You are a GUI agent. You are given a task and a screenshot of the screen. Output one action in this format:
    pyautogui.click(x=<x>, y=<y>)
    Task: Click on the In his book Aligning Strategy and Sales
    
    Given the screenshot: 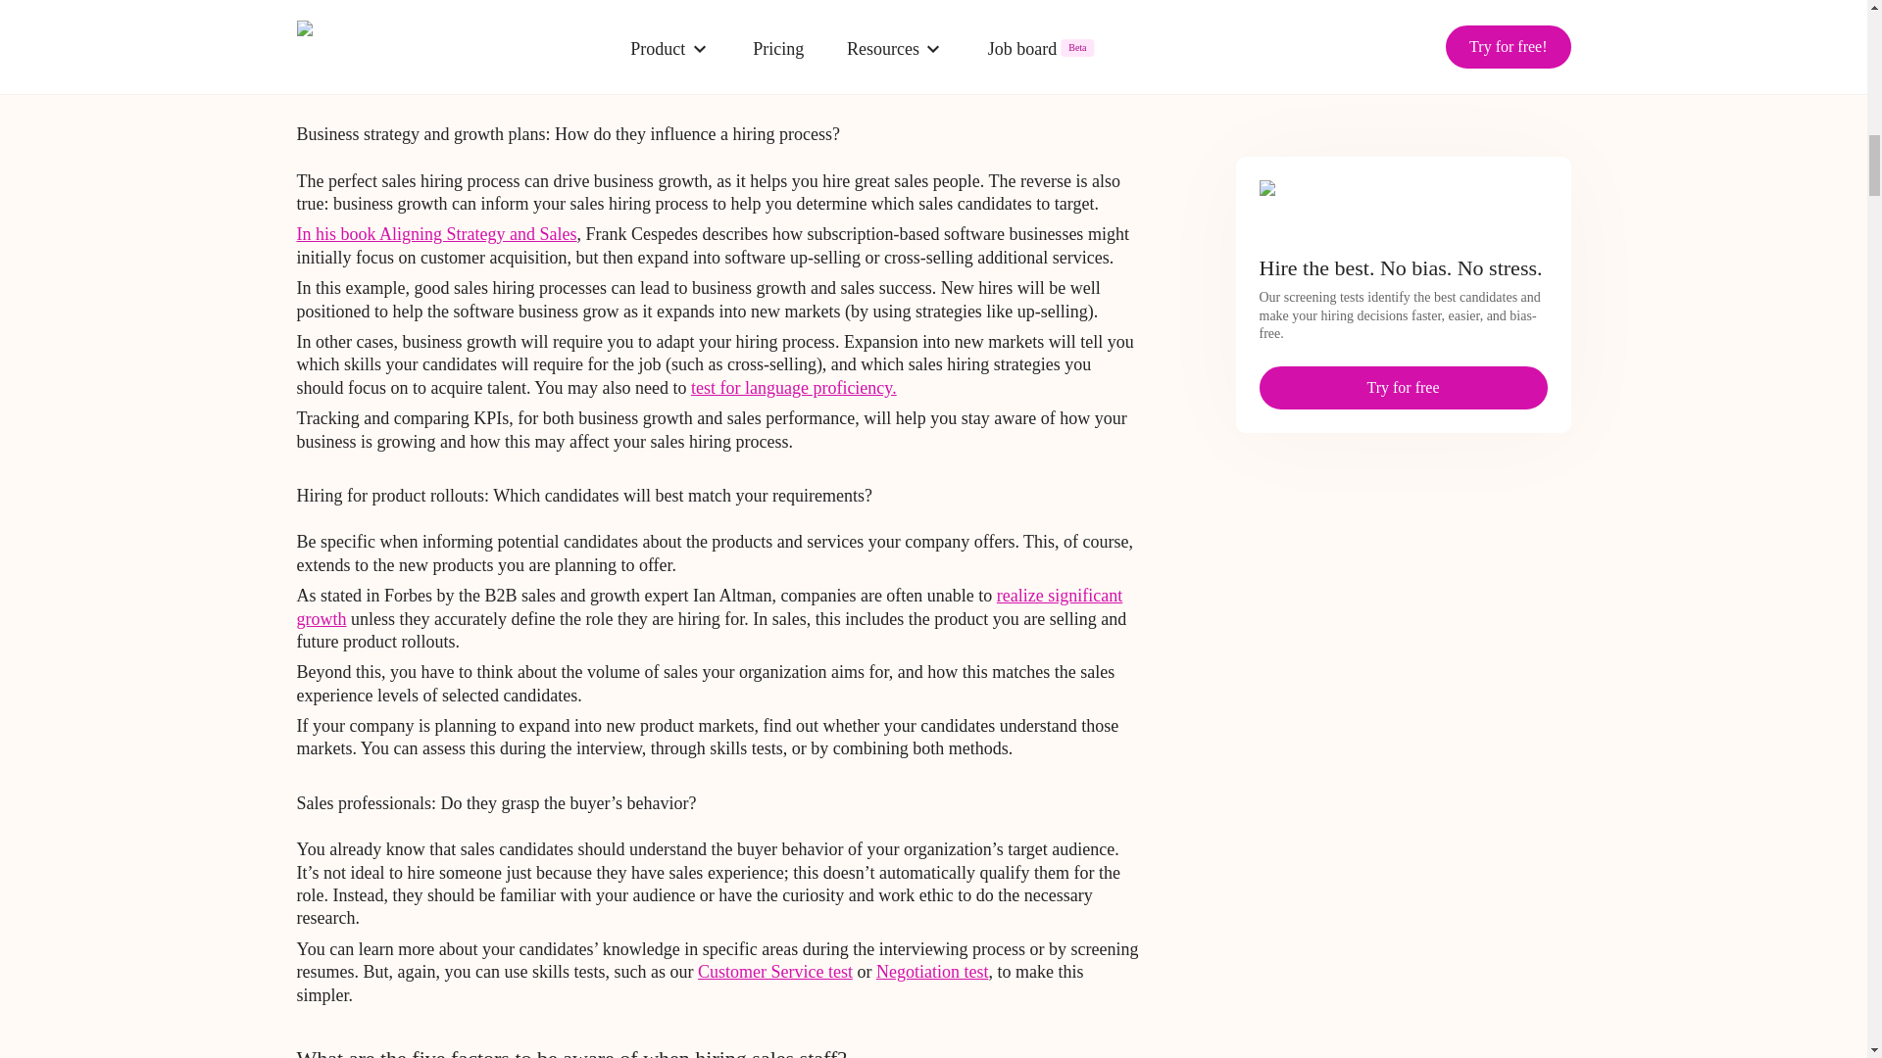 What is the action you would take?
    pyautogui.click(x=435, y=233)
    